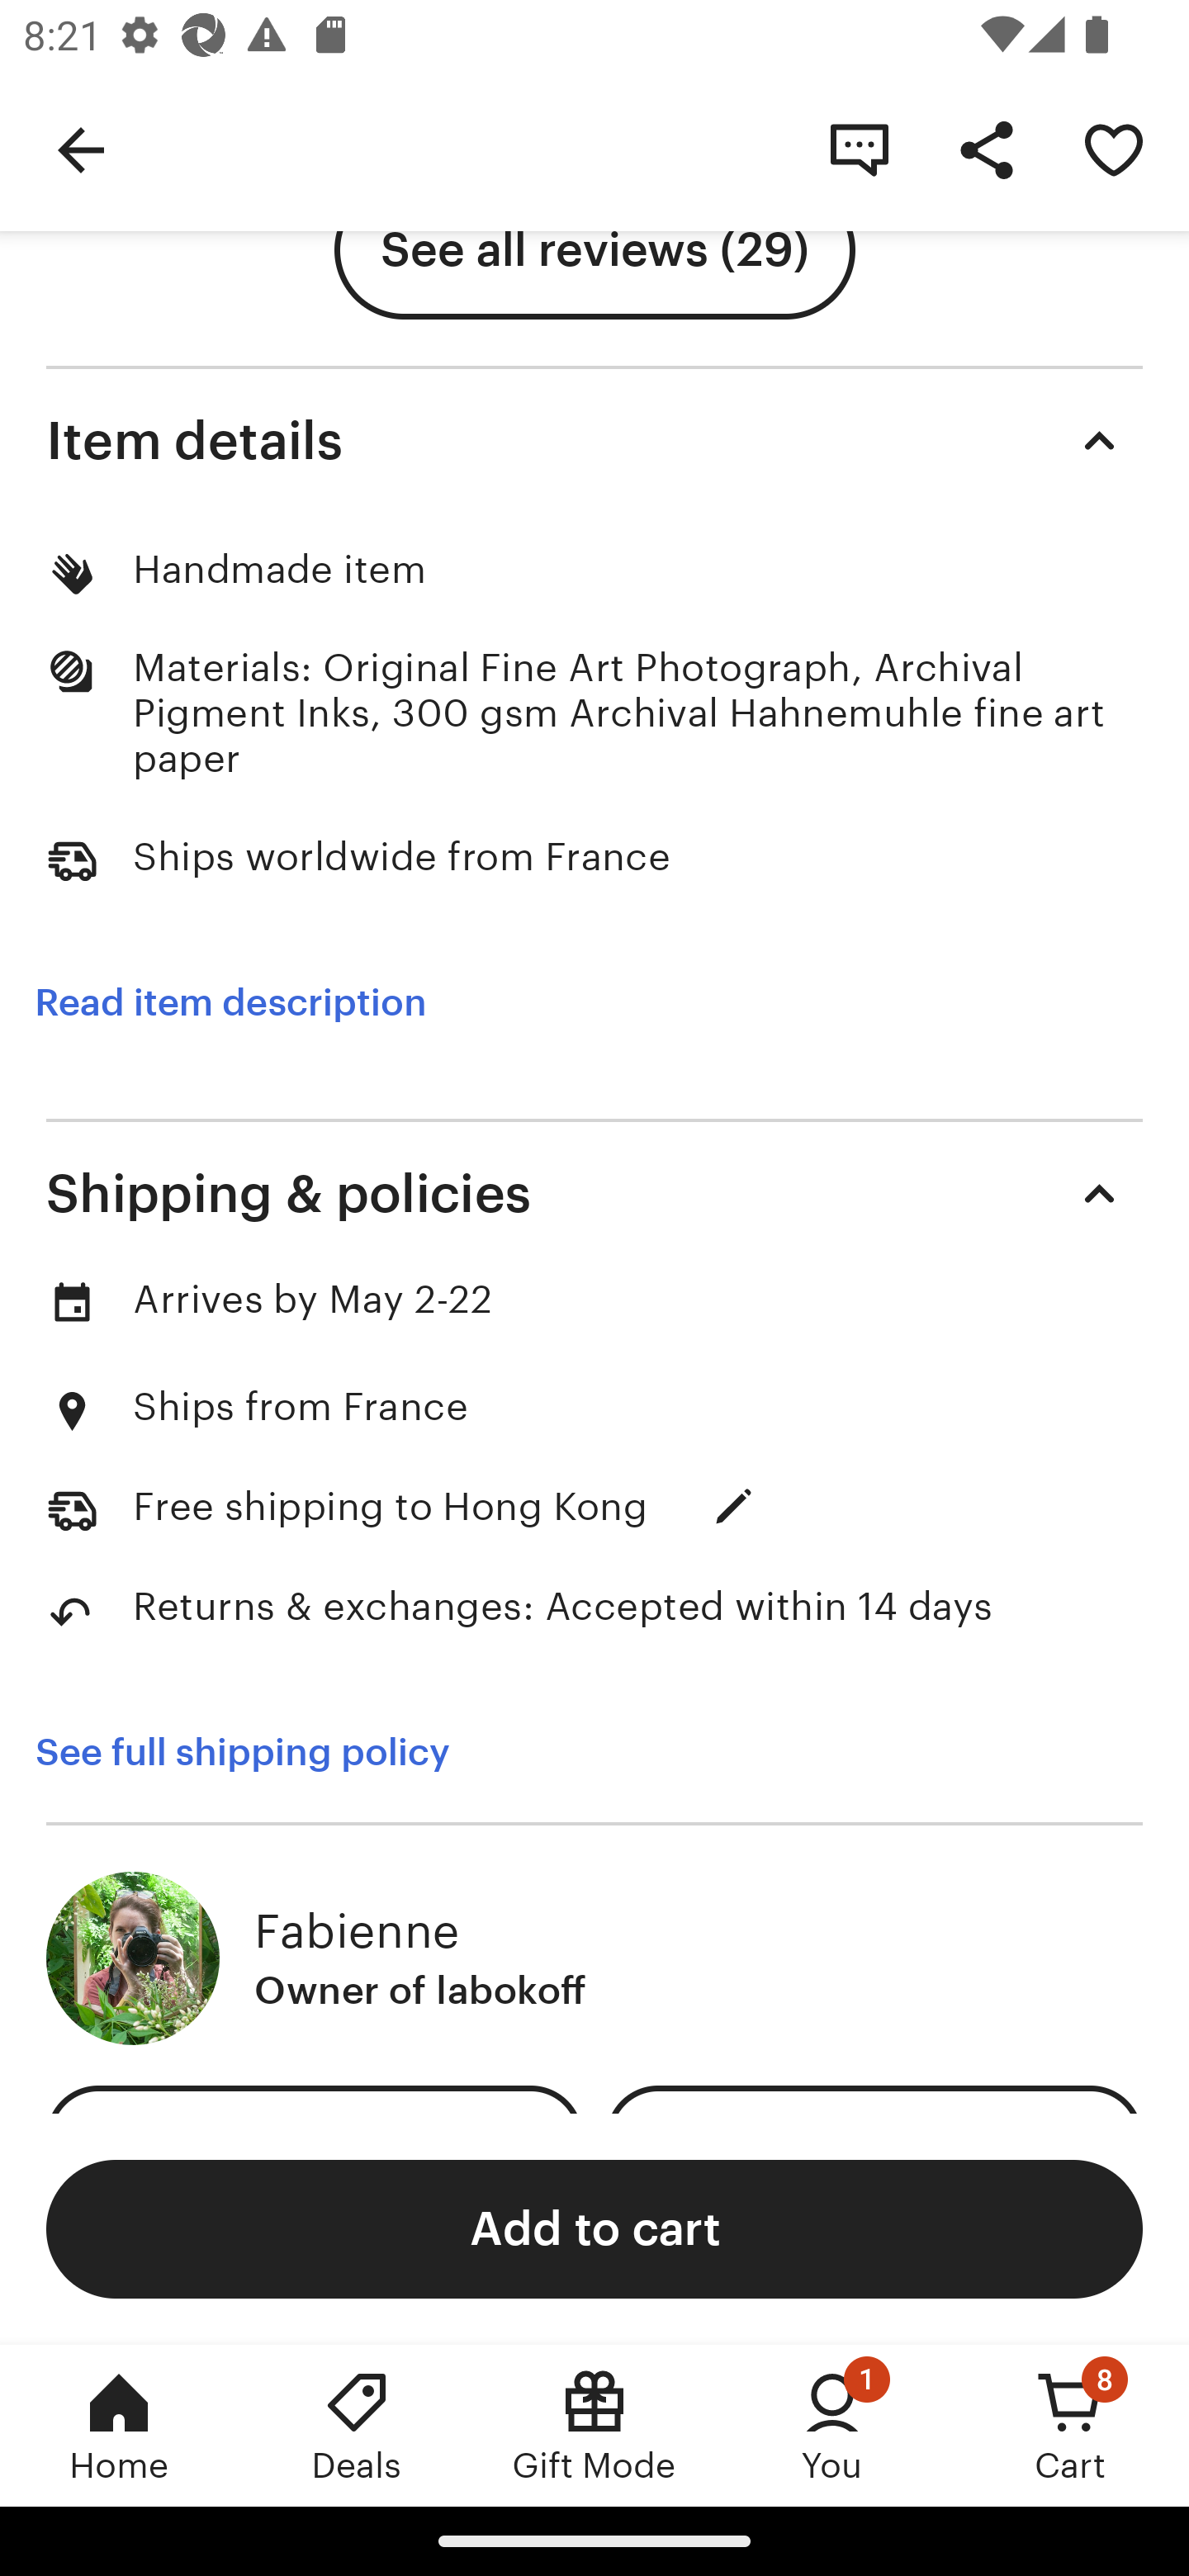  What do you see at coordinates (242, 1752) in the screenshot?
I see `See full shipping policy` at bounding box center [242, 1752].